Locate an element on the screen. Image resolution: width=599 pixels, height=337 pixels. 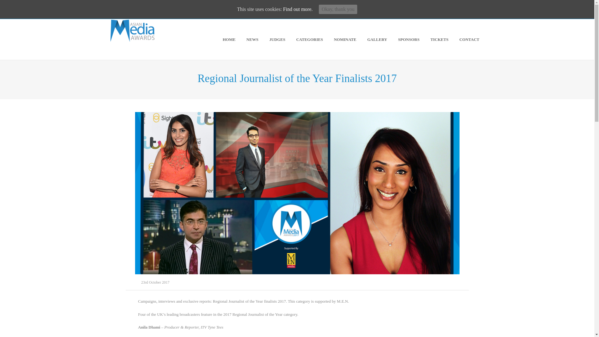
SPONSORS is located at coordinates (409, 39).